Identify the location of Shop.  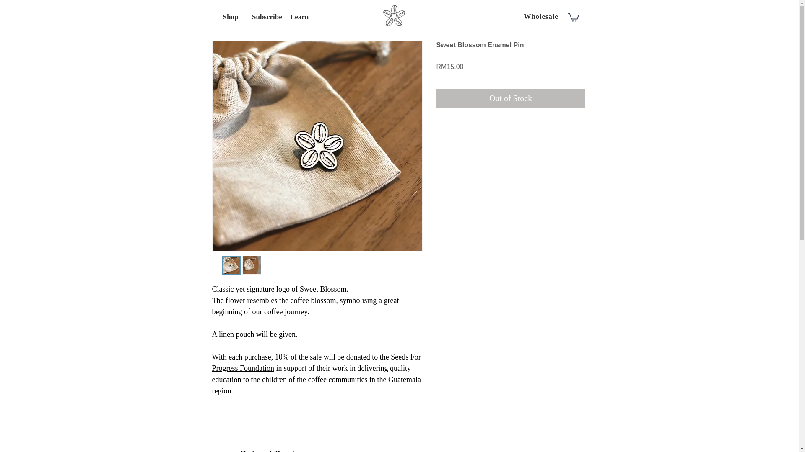
(231, 17).